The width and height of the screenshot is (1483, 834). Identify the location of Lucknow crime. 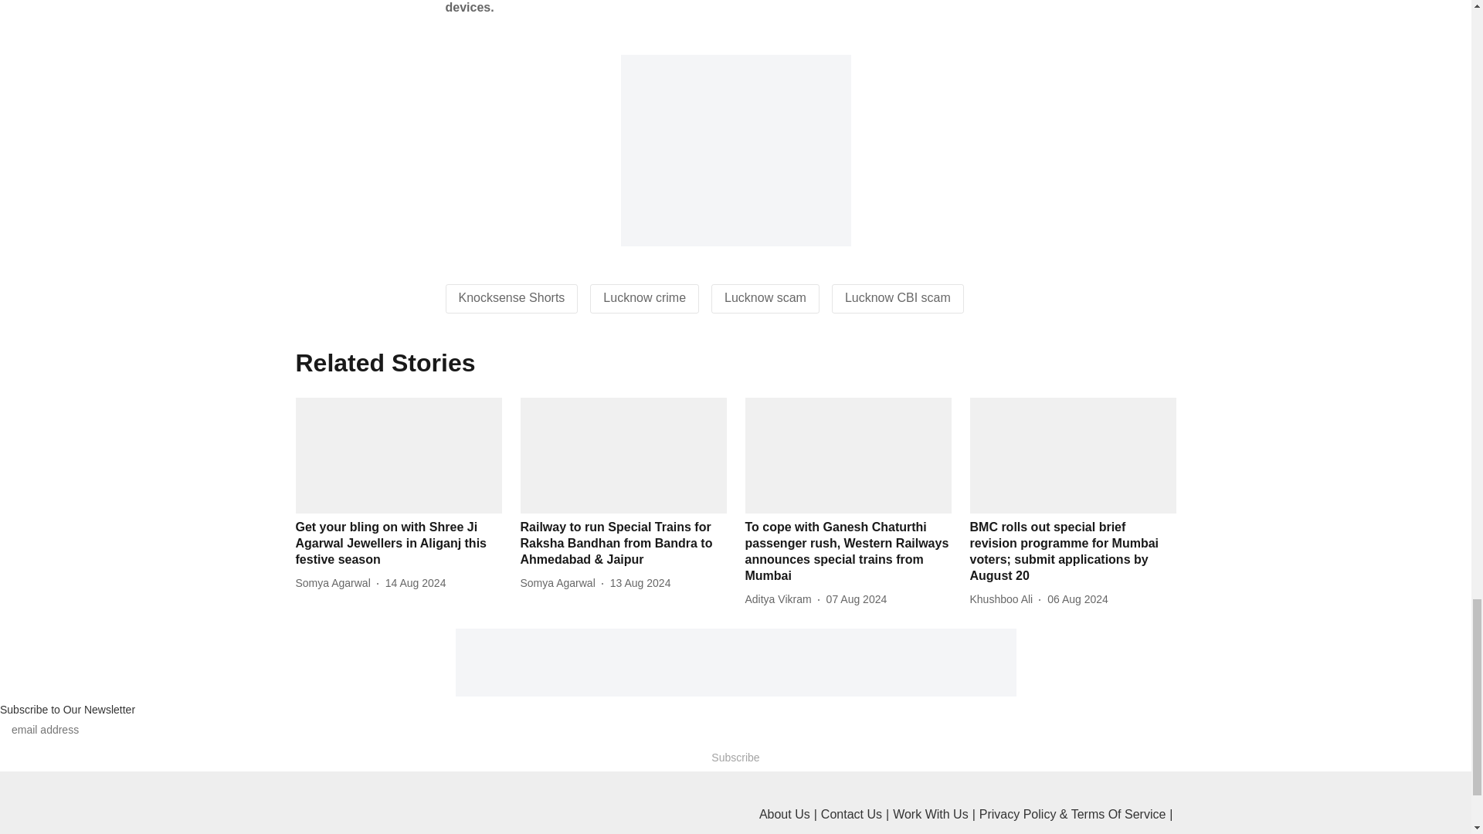
(644, 297).